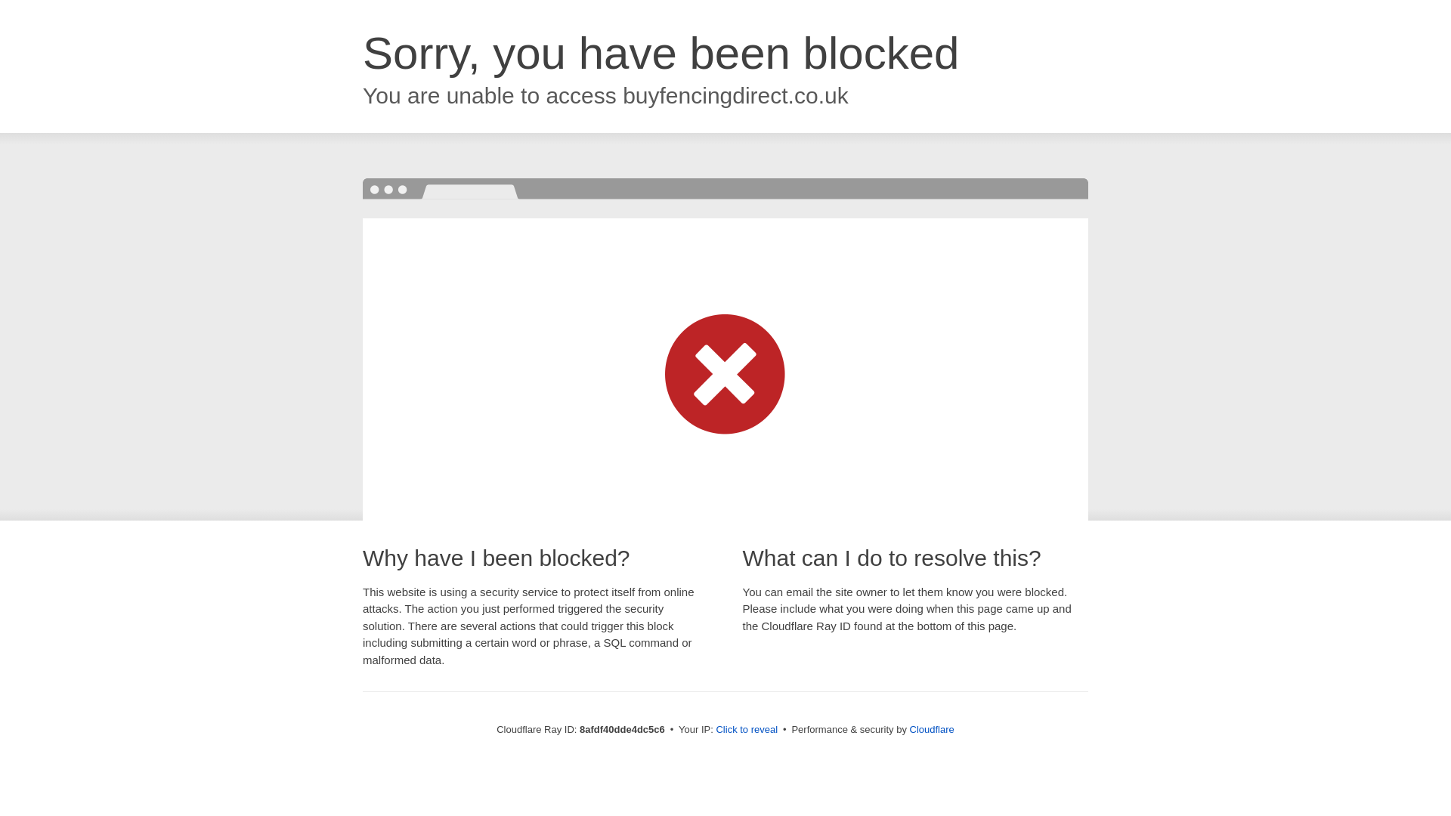 The height and width of the screenshot is (816, 1451). Describe the element at coordinates (747, 730) in the screenshot. I see `Click to reveal` at that location.